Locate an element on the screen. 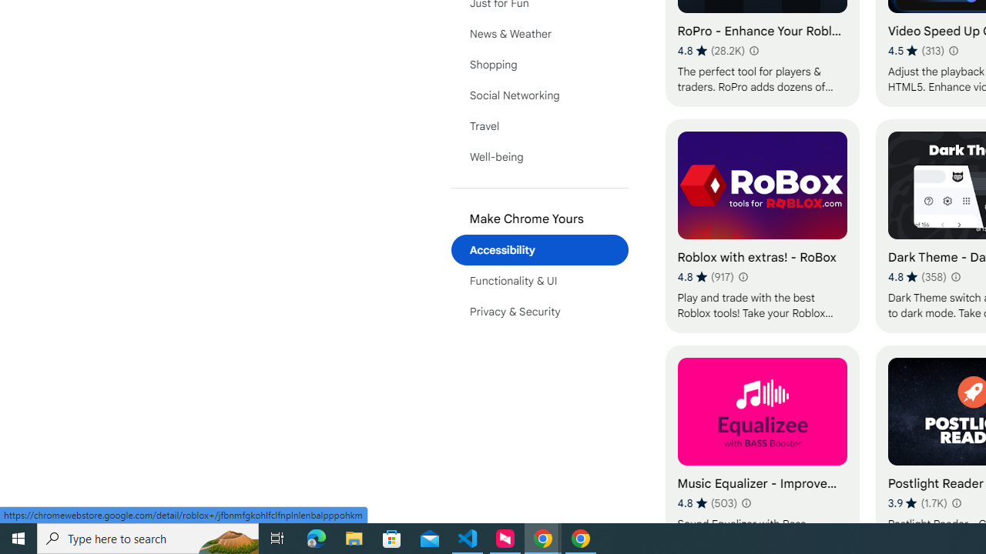  Average rating 3.9 out of 5 stars. 1.7K ratings. is located at coordinates (917, 502).